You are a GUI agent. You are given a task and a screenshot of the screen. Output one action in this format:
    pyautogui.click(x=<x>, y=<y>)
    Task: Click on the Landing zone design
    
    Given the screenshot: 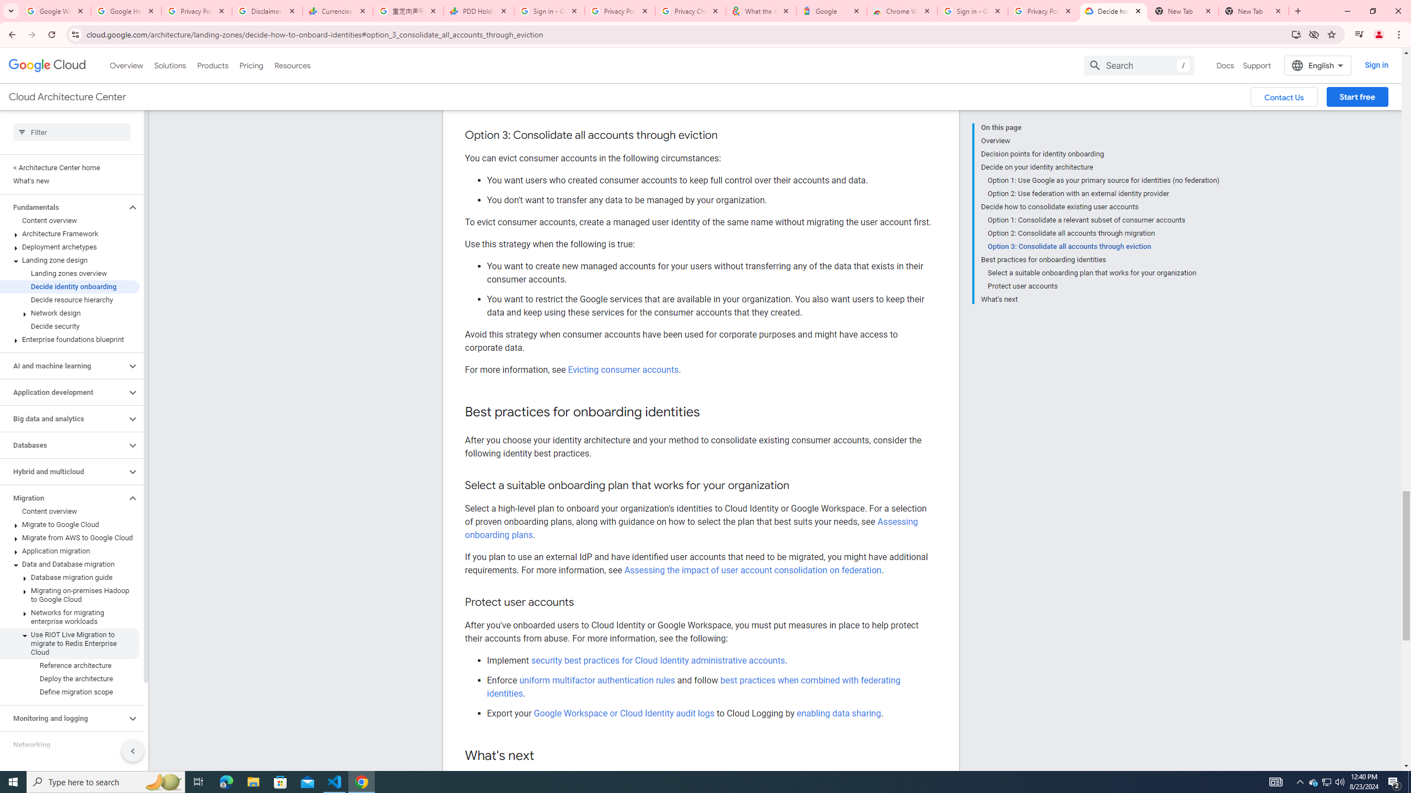 What is the action you would take?
    pyautogui.click(x=69, y=260)
    